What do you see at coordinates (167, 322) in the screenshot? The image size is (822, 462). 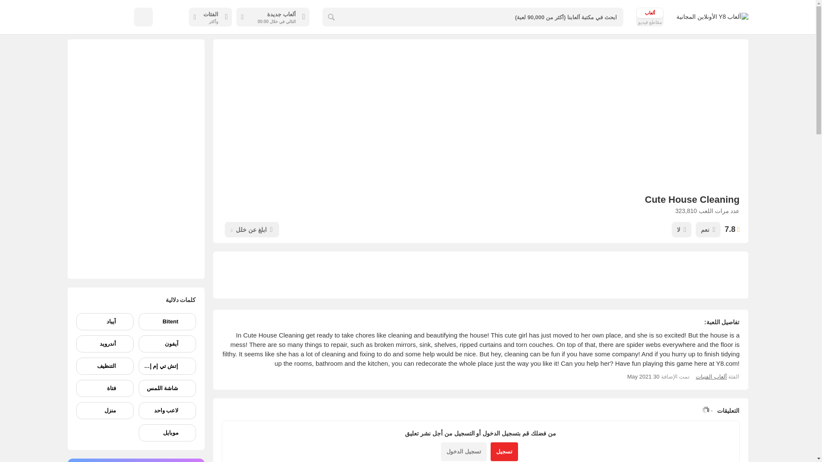 I see `Bitent` at bounding box center [167, 322].